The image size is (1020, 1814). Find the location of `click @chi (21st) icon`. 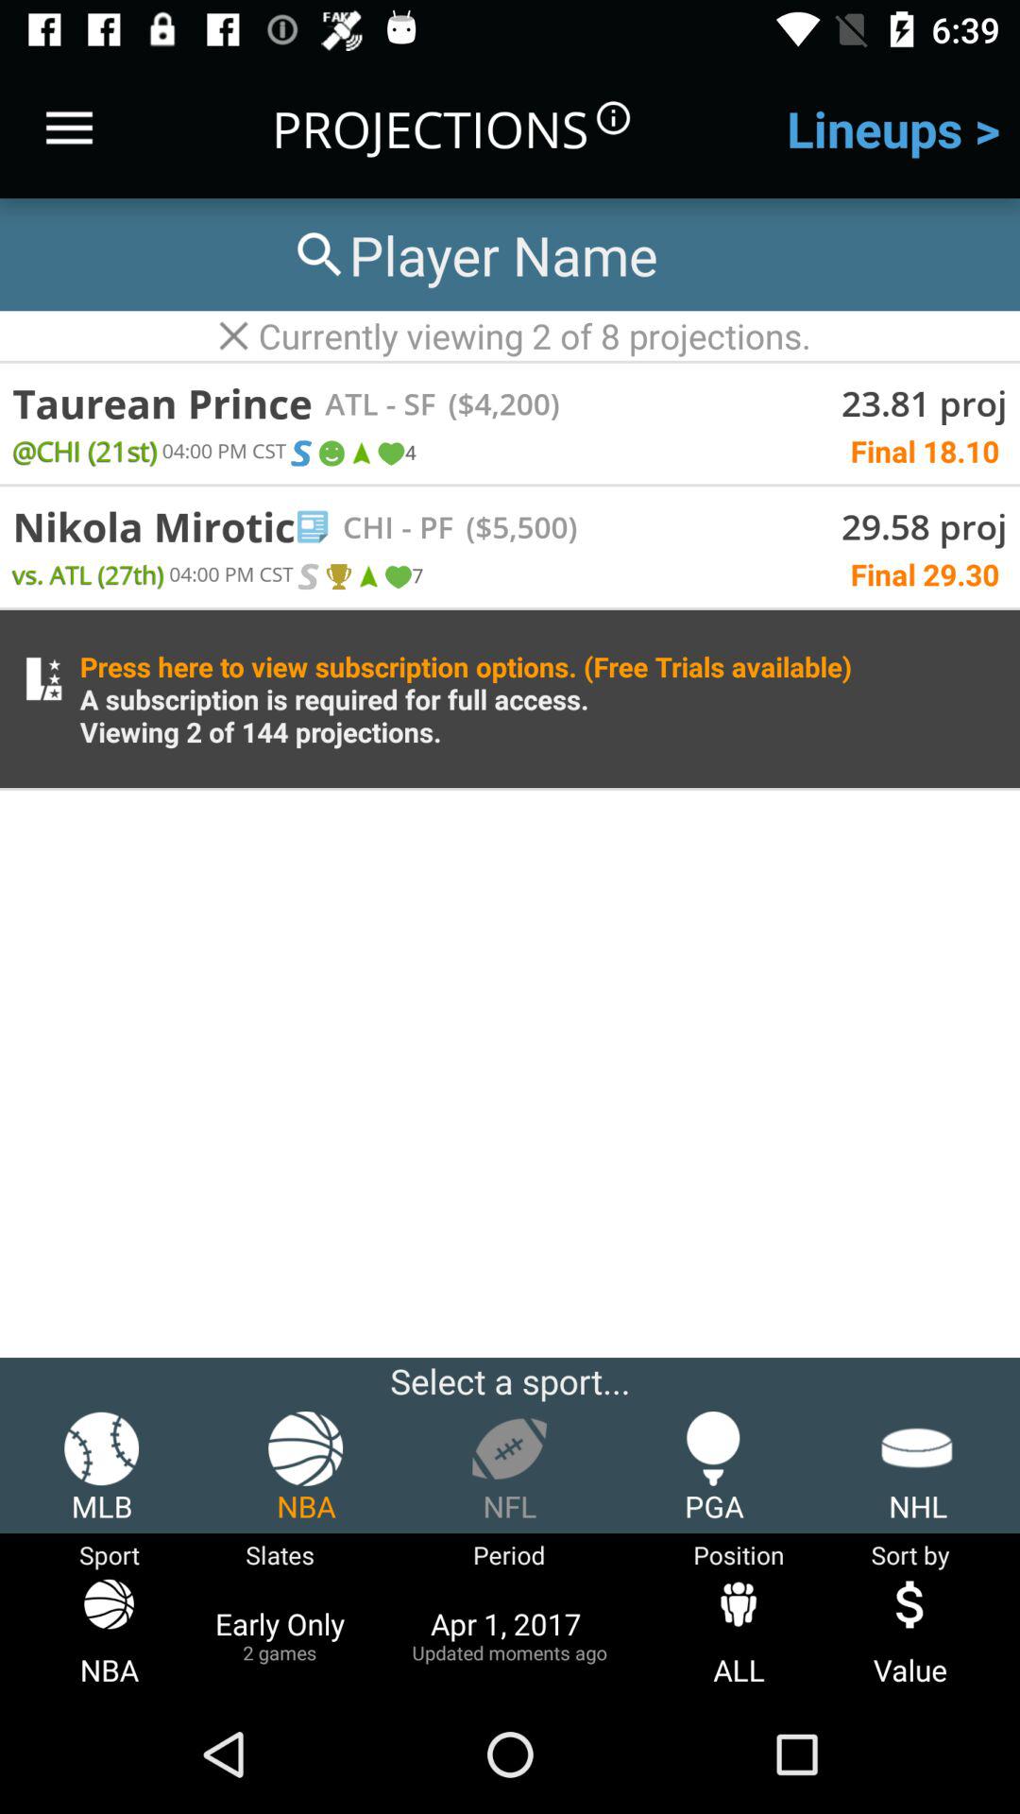

click @chi (21st) icon is located at coordinates (85, 450).